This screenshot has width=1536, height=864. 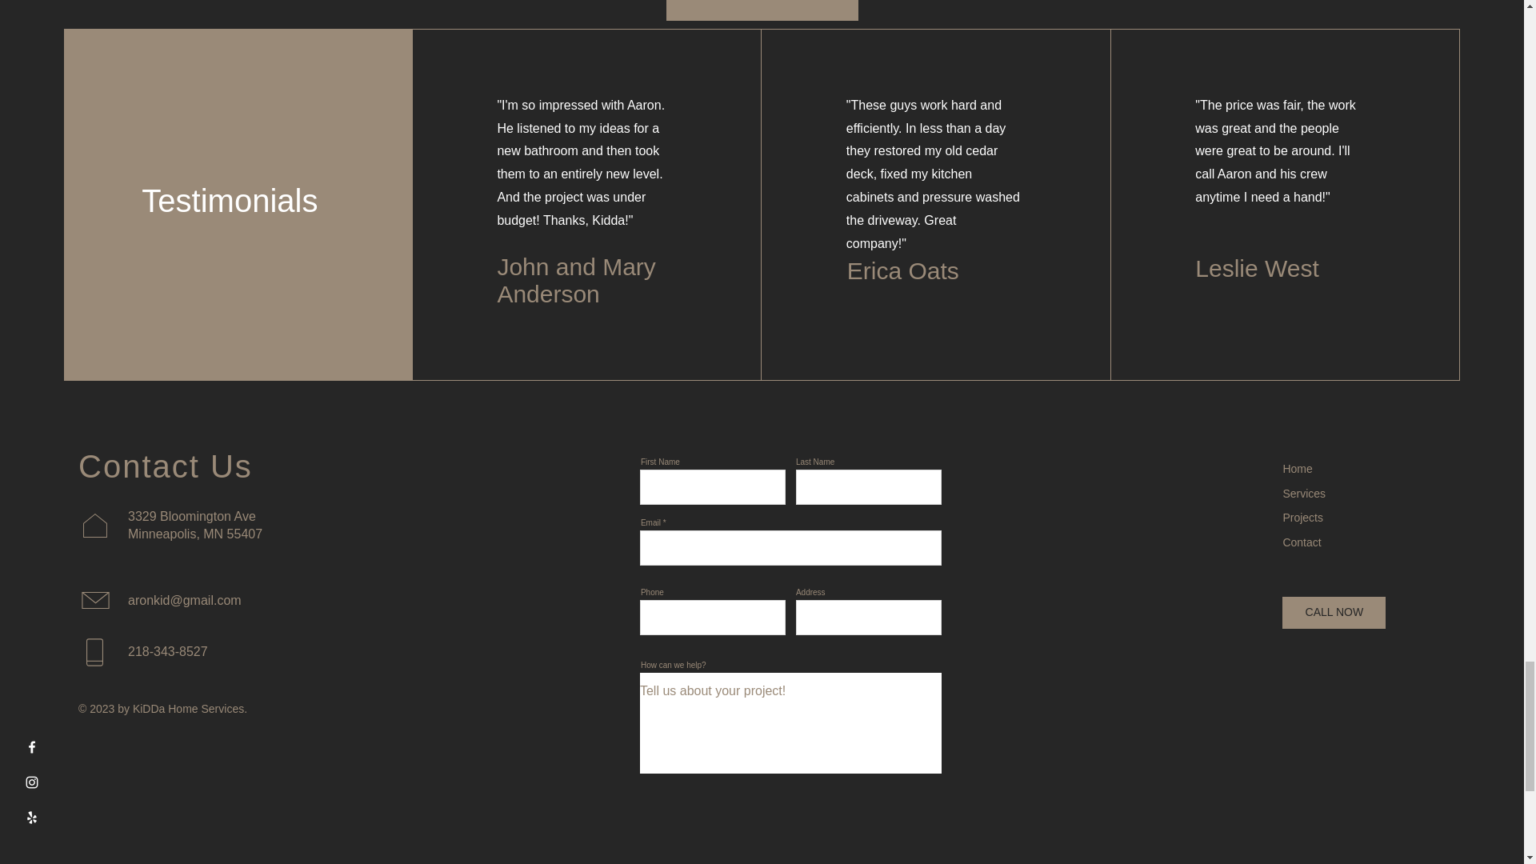 What do you see at coordinates (1297, 469) in the screenshot?
I see `Home` at bounding box center [1297, 469].